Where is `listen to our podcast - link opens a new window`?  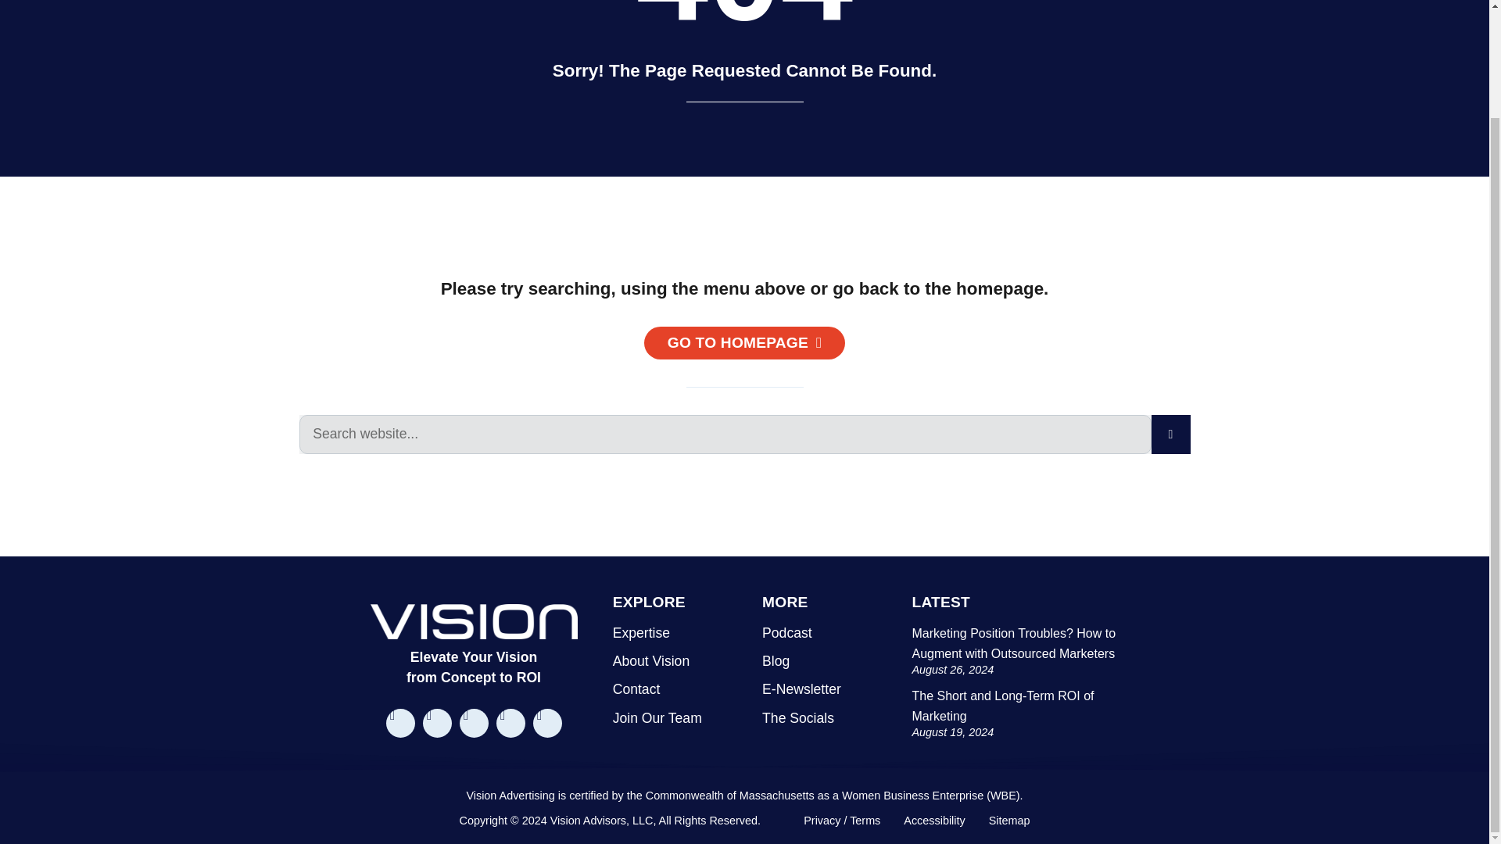 listen to our podcast - link opens a new window is located at coordinates (547, 723).